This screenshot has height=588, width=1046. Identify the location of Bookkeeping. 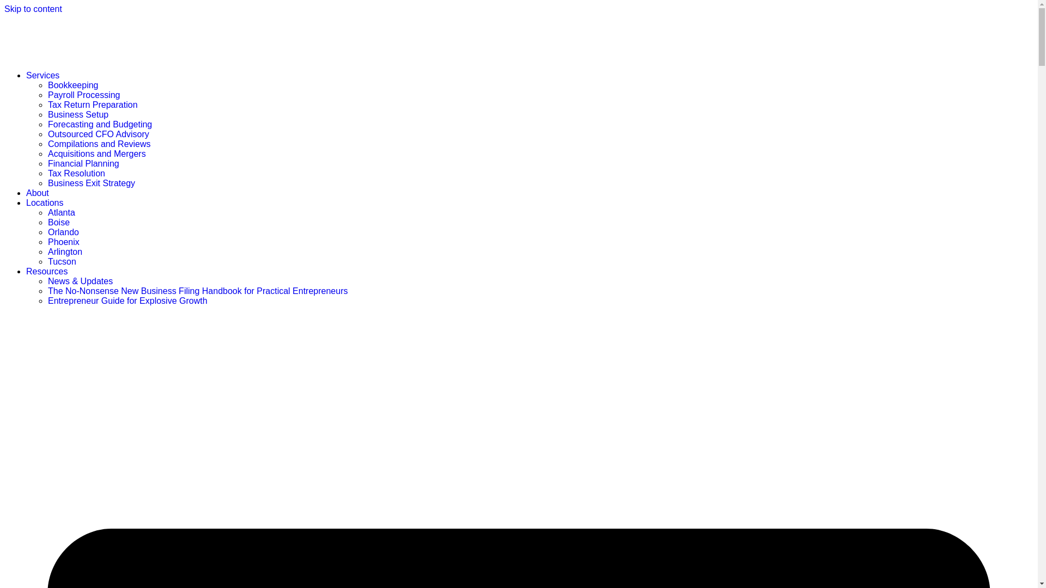
(73, 85).